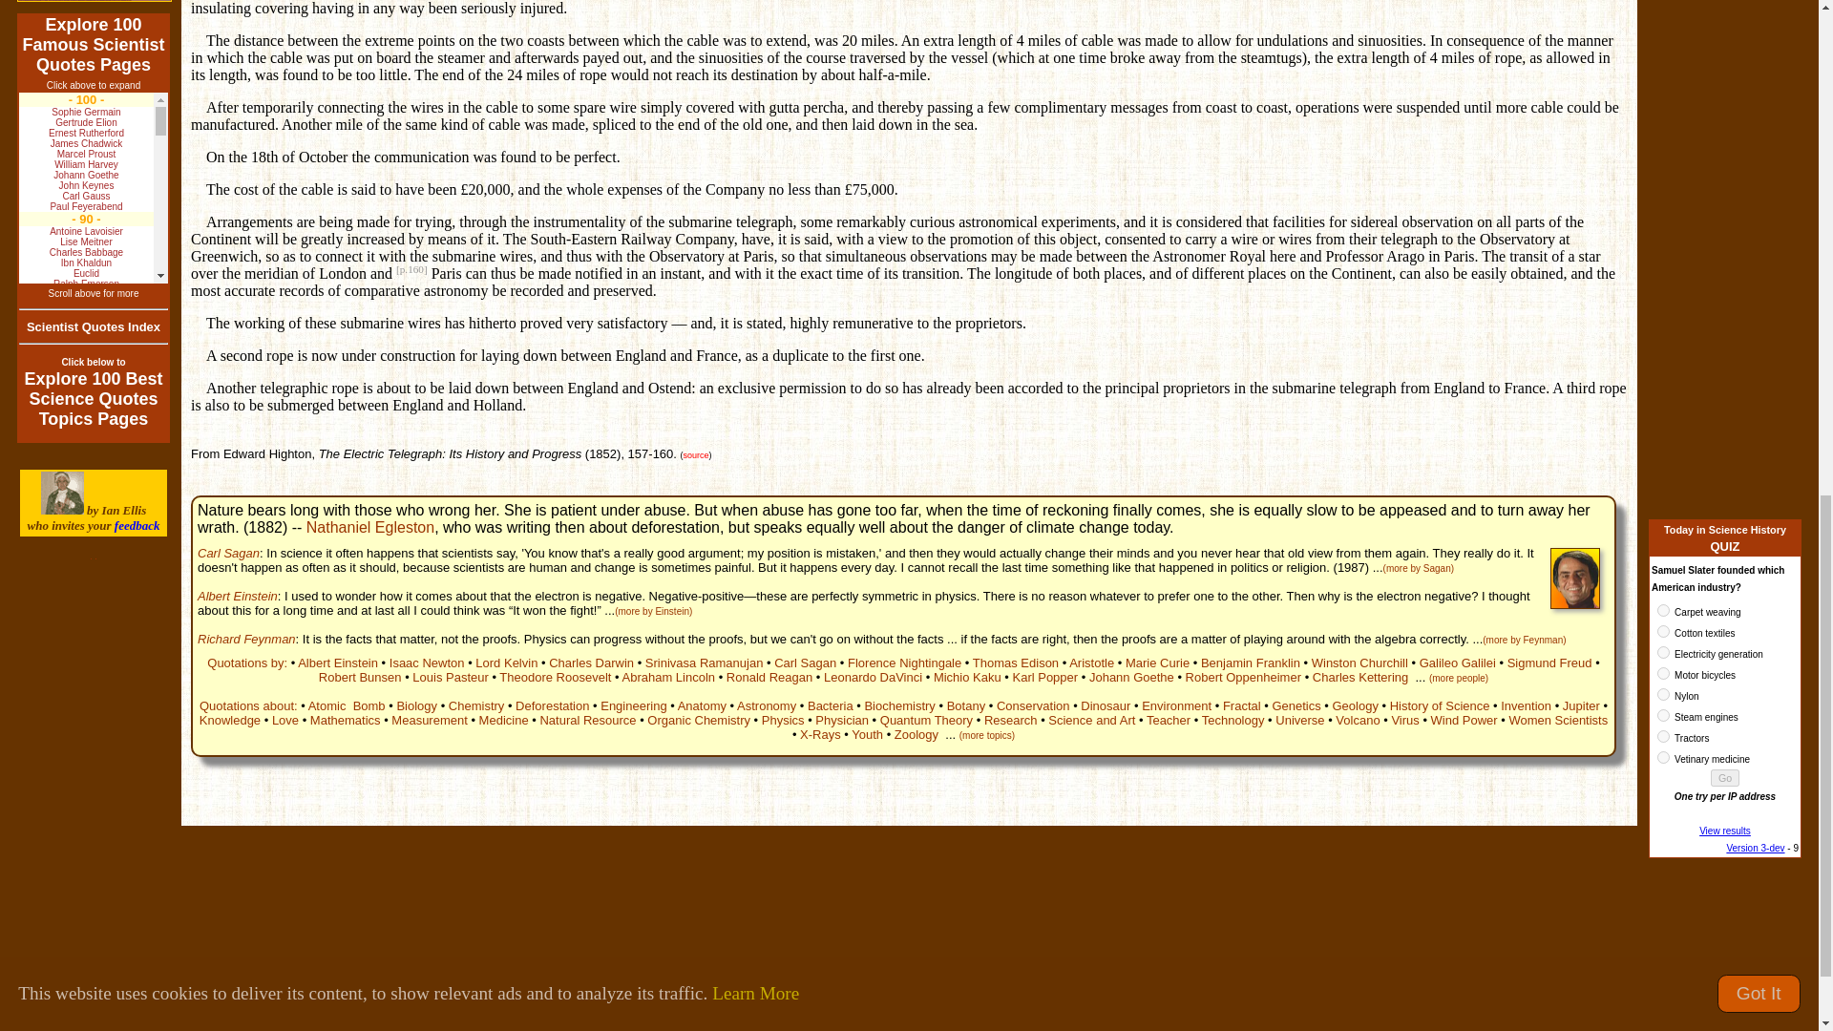 The height and width of the screenshot is (1031, 1833). What do you see at coordinates (804, 663) in the screenshot?
I see `Carl Sagan` at bounding box center [804, 663].